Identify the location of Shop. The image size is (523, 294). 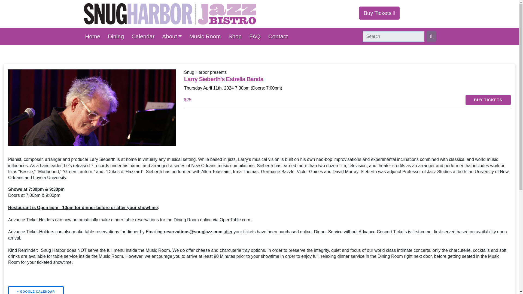
(237, 36).